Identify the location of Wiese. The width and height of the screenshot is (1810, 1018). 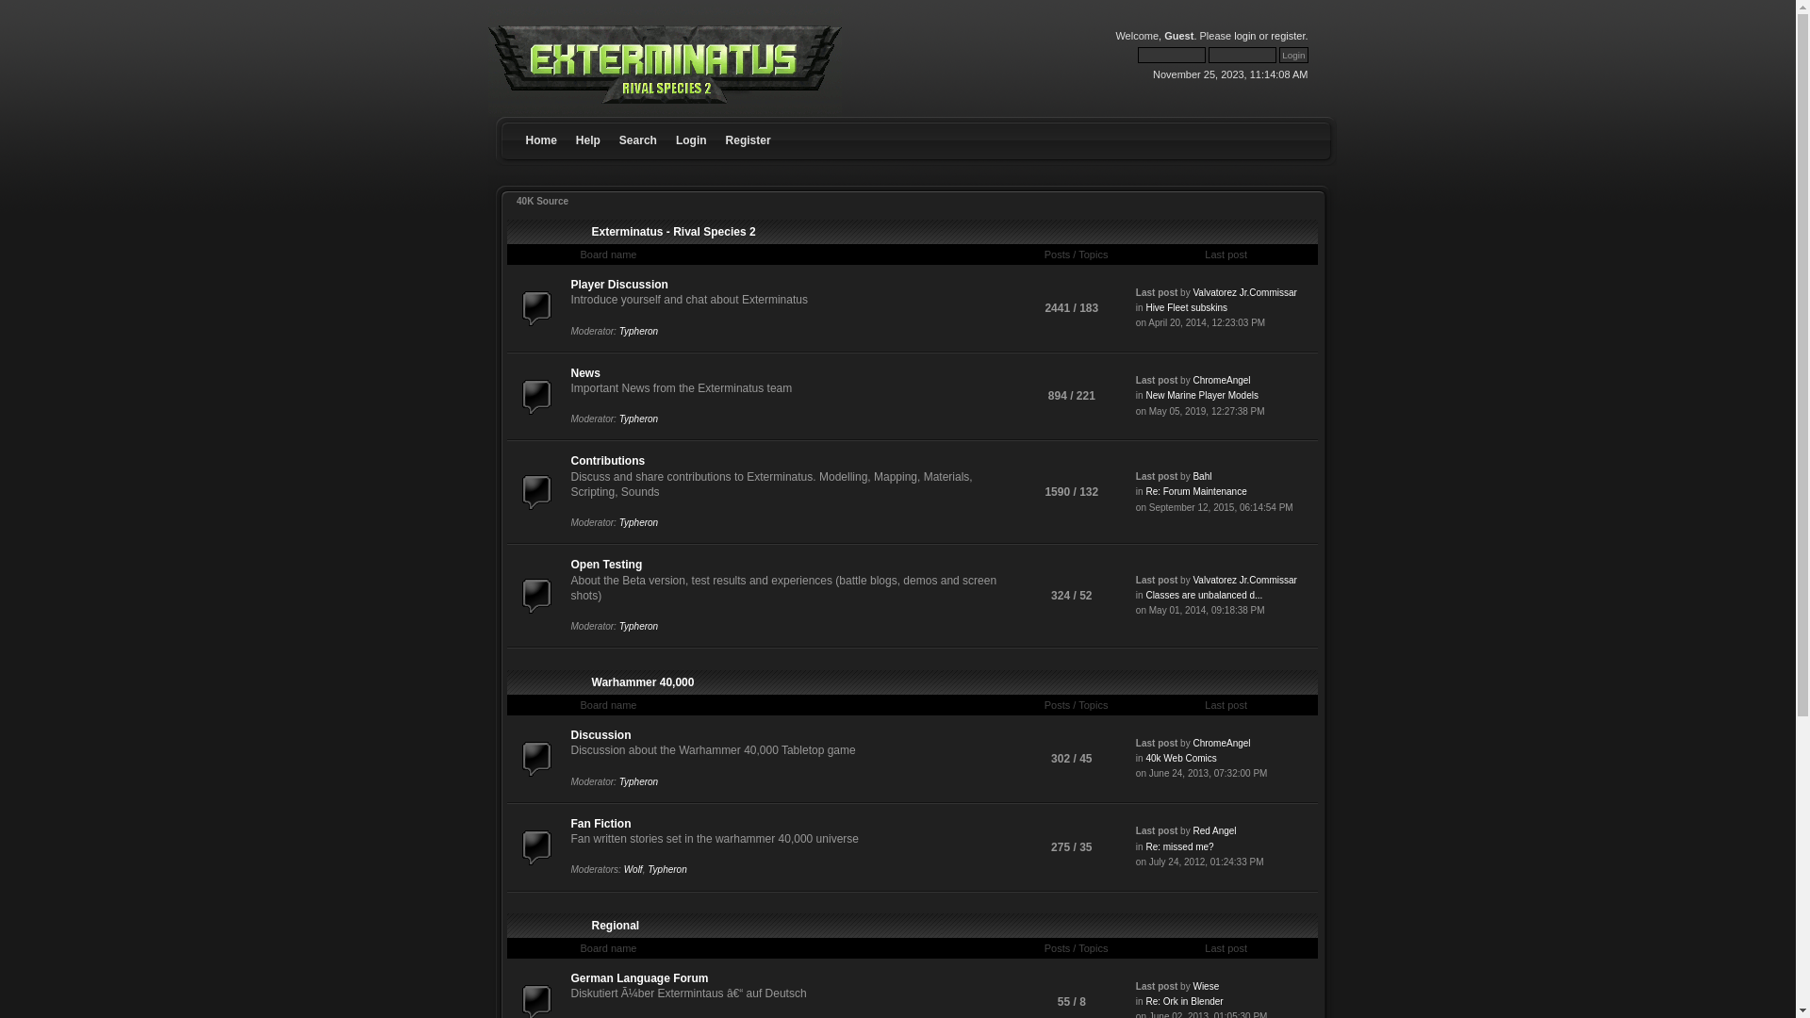
(1206, 986).